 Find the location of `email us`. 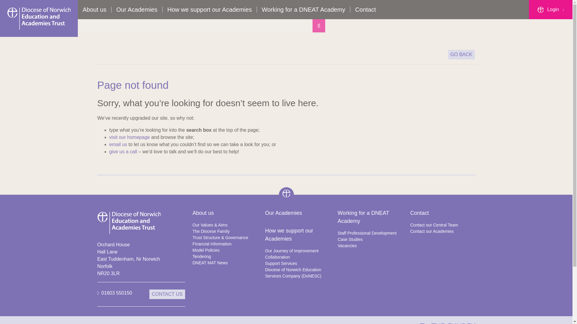

email us is located at coordinates (118, 145).